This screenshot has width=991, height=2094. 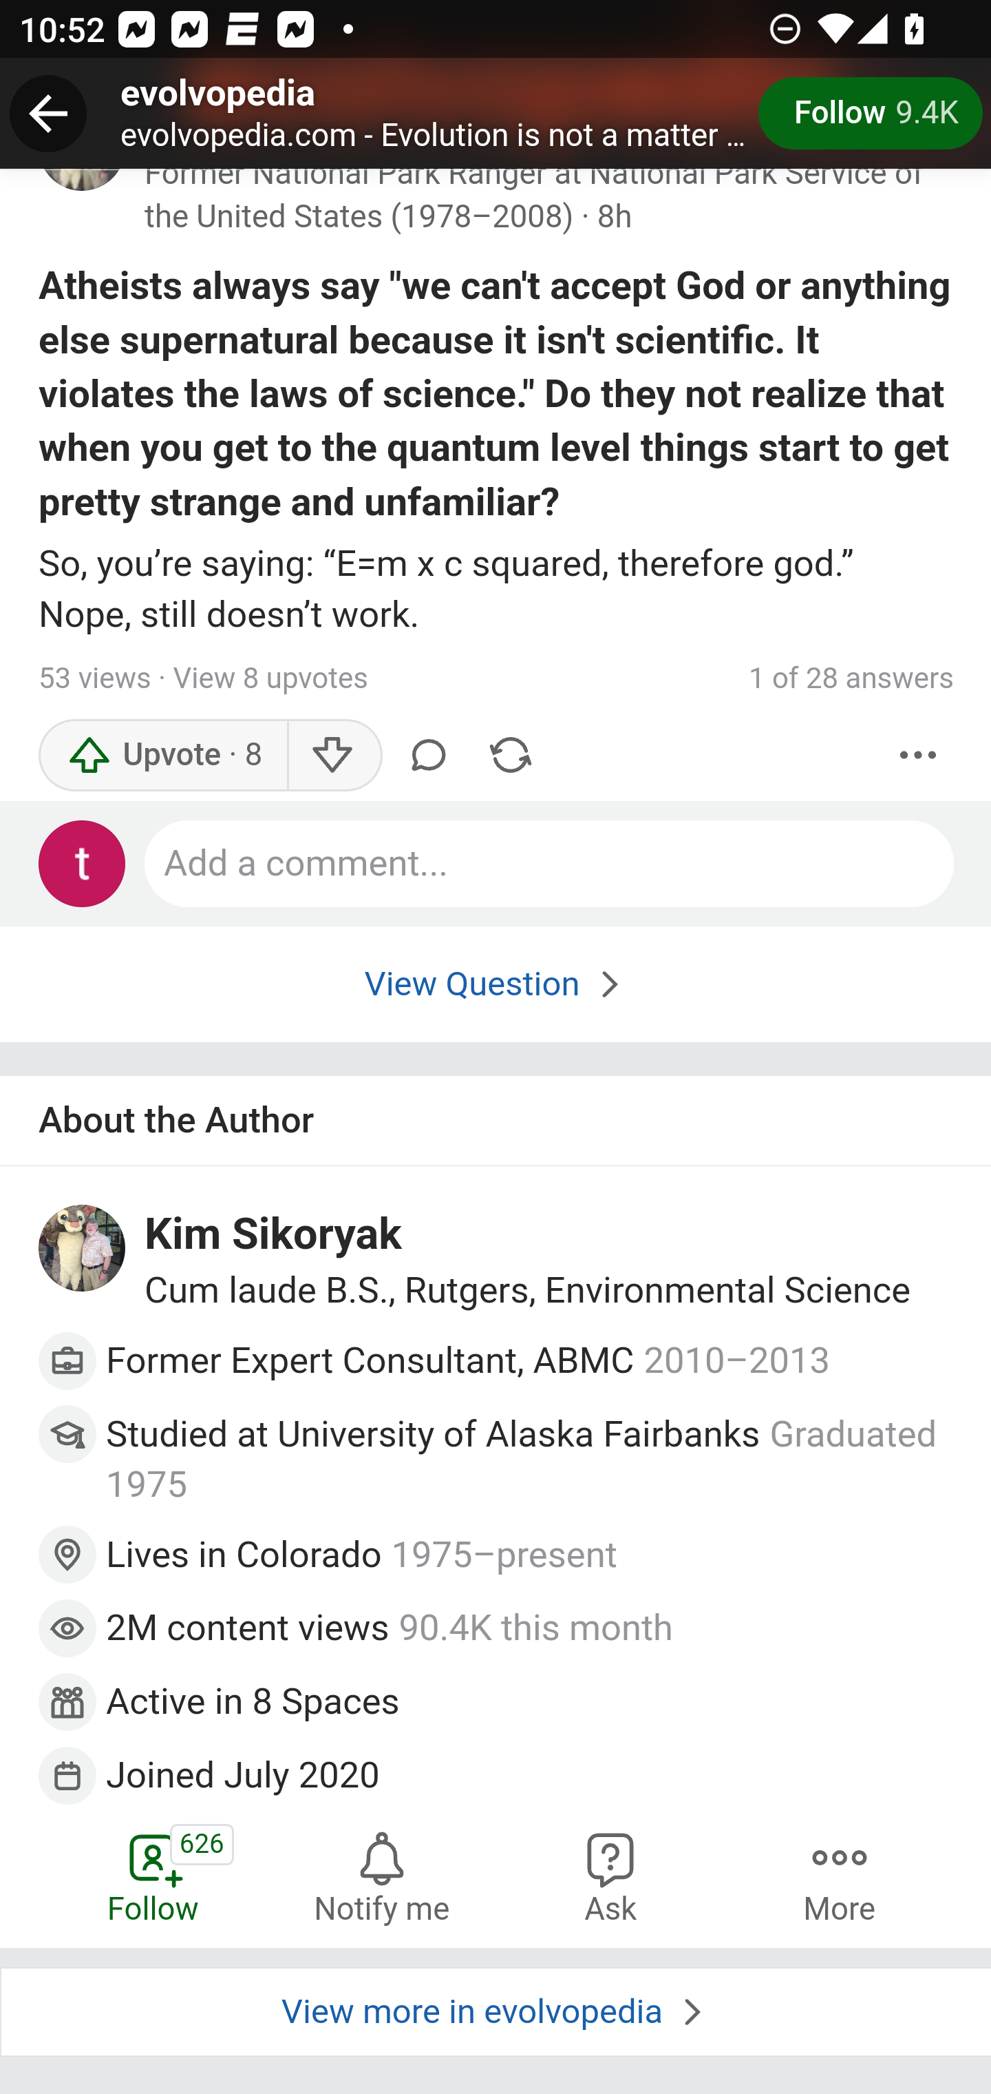 What do you see at coordinates (154, 1876) in the screenshot?
I see `Follow Kim Sikoryak 626 Follow` at bounding box center [154, 1876].